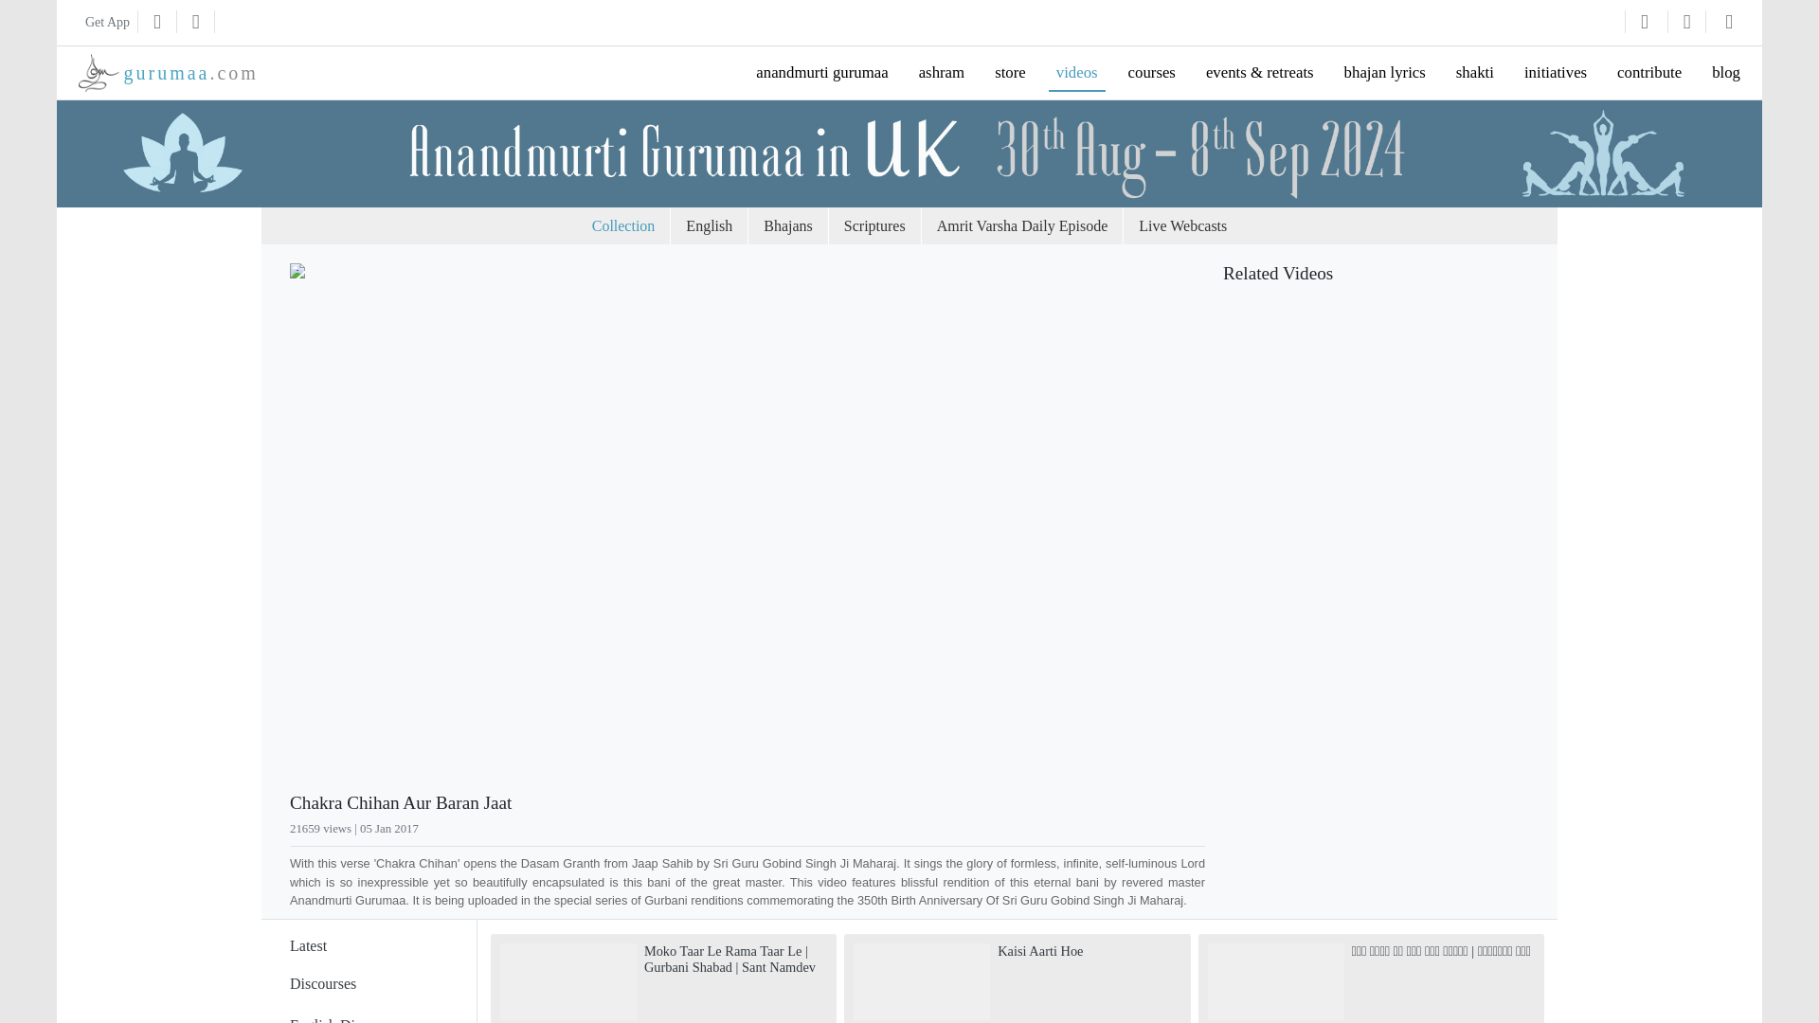  What do you see at coordinates (623, 226) in the screenshot?
I see `Collection` at bounding box center [623, 226].